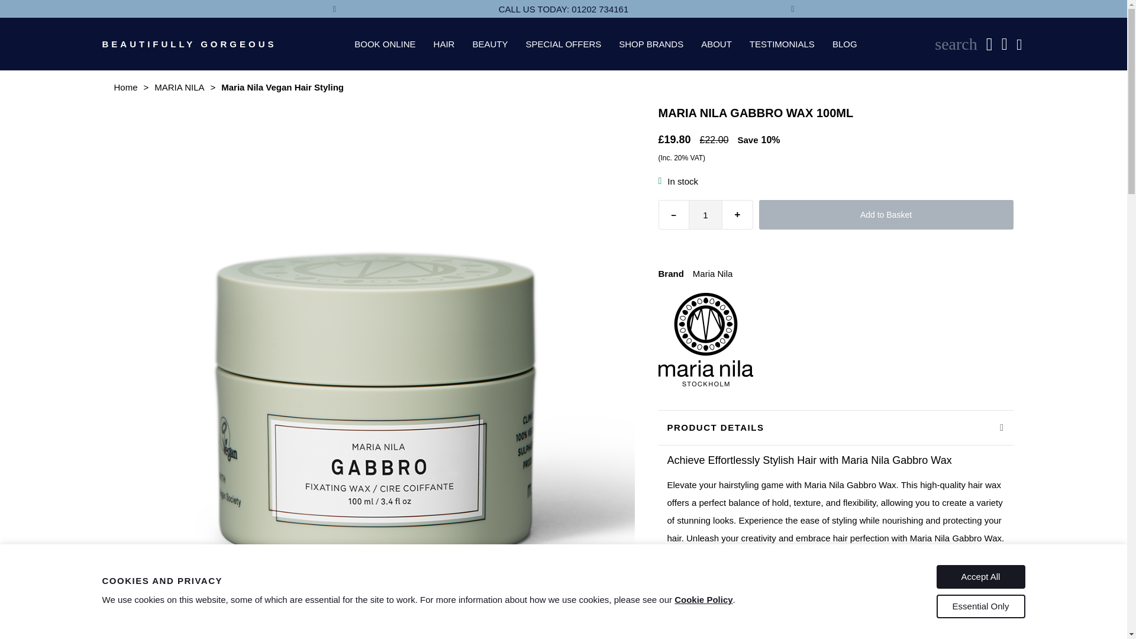  I want to click on BOOK ONLINE, so click(385, 44).